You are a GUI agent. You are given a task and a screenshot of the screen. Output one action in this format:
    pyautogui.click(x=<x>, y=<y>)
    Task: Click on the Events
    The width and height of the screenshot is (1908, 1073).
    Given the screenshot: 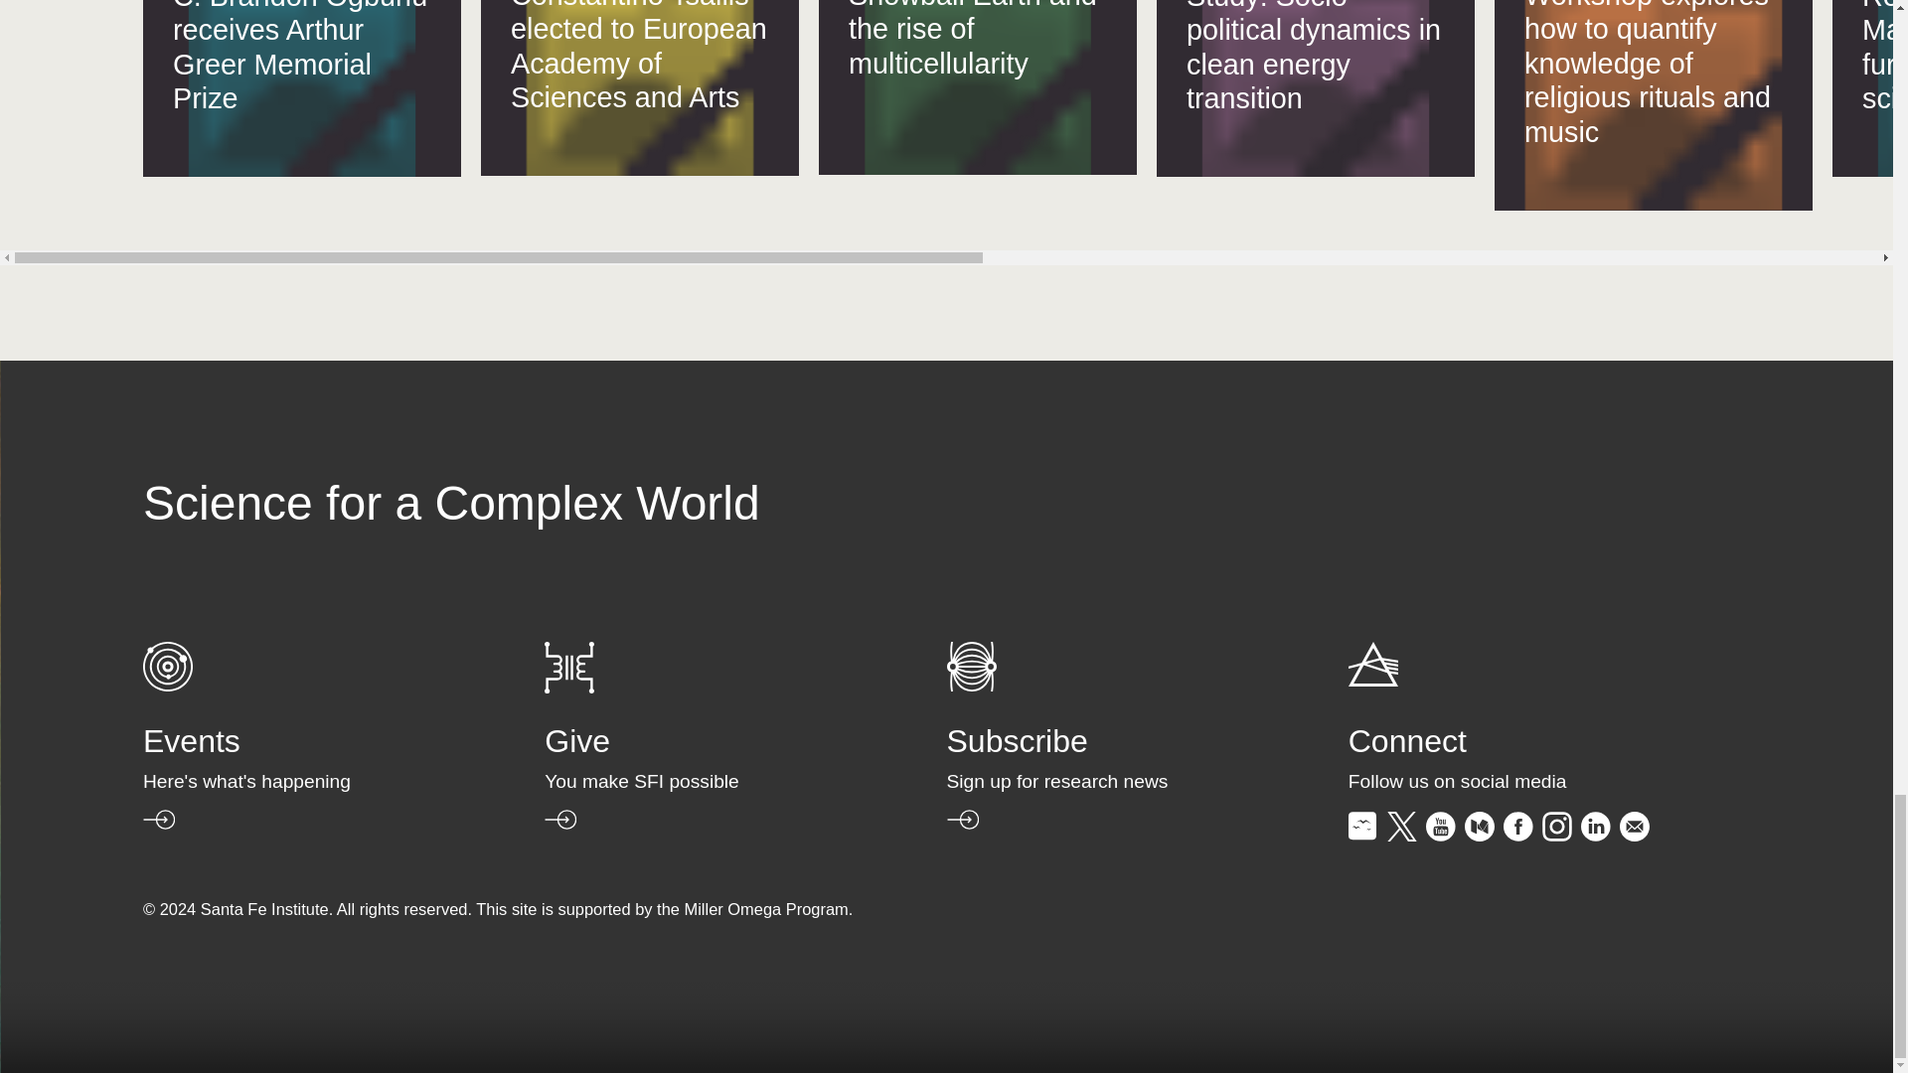 What is the action you would take?
    pyautogui.click(x=167, y=686)
    